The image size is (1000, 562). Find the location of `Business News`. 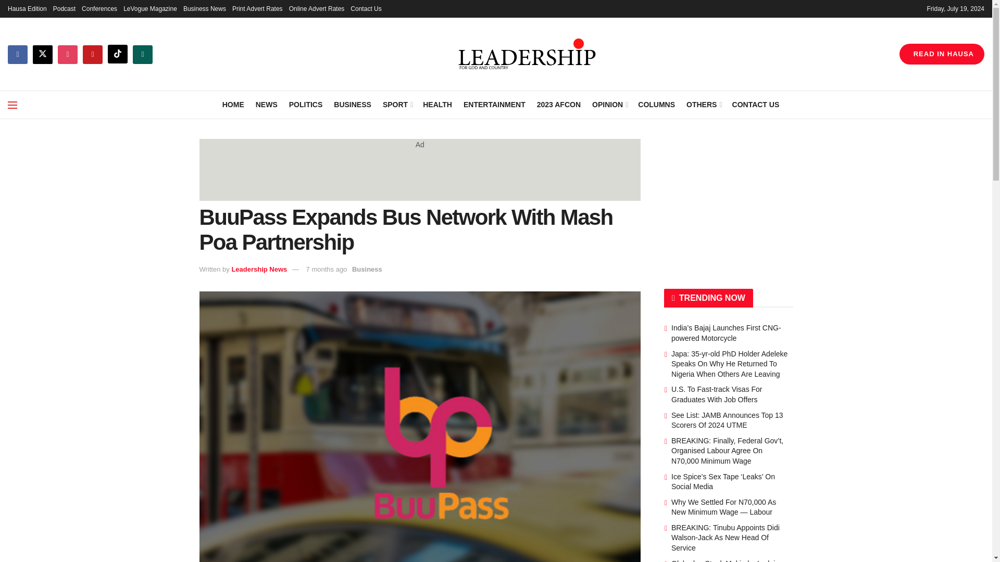

Business News is located at coordinates (204, 8).